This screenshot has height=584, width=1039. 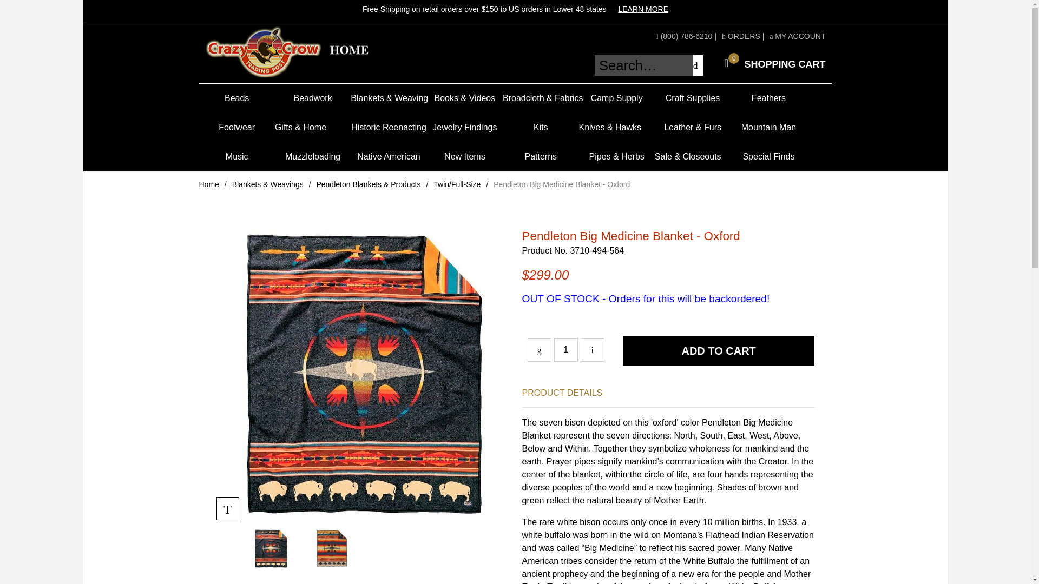 I want to click on MY ACCOUNT, so click(x=741, y=36).